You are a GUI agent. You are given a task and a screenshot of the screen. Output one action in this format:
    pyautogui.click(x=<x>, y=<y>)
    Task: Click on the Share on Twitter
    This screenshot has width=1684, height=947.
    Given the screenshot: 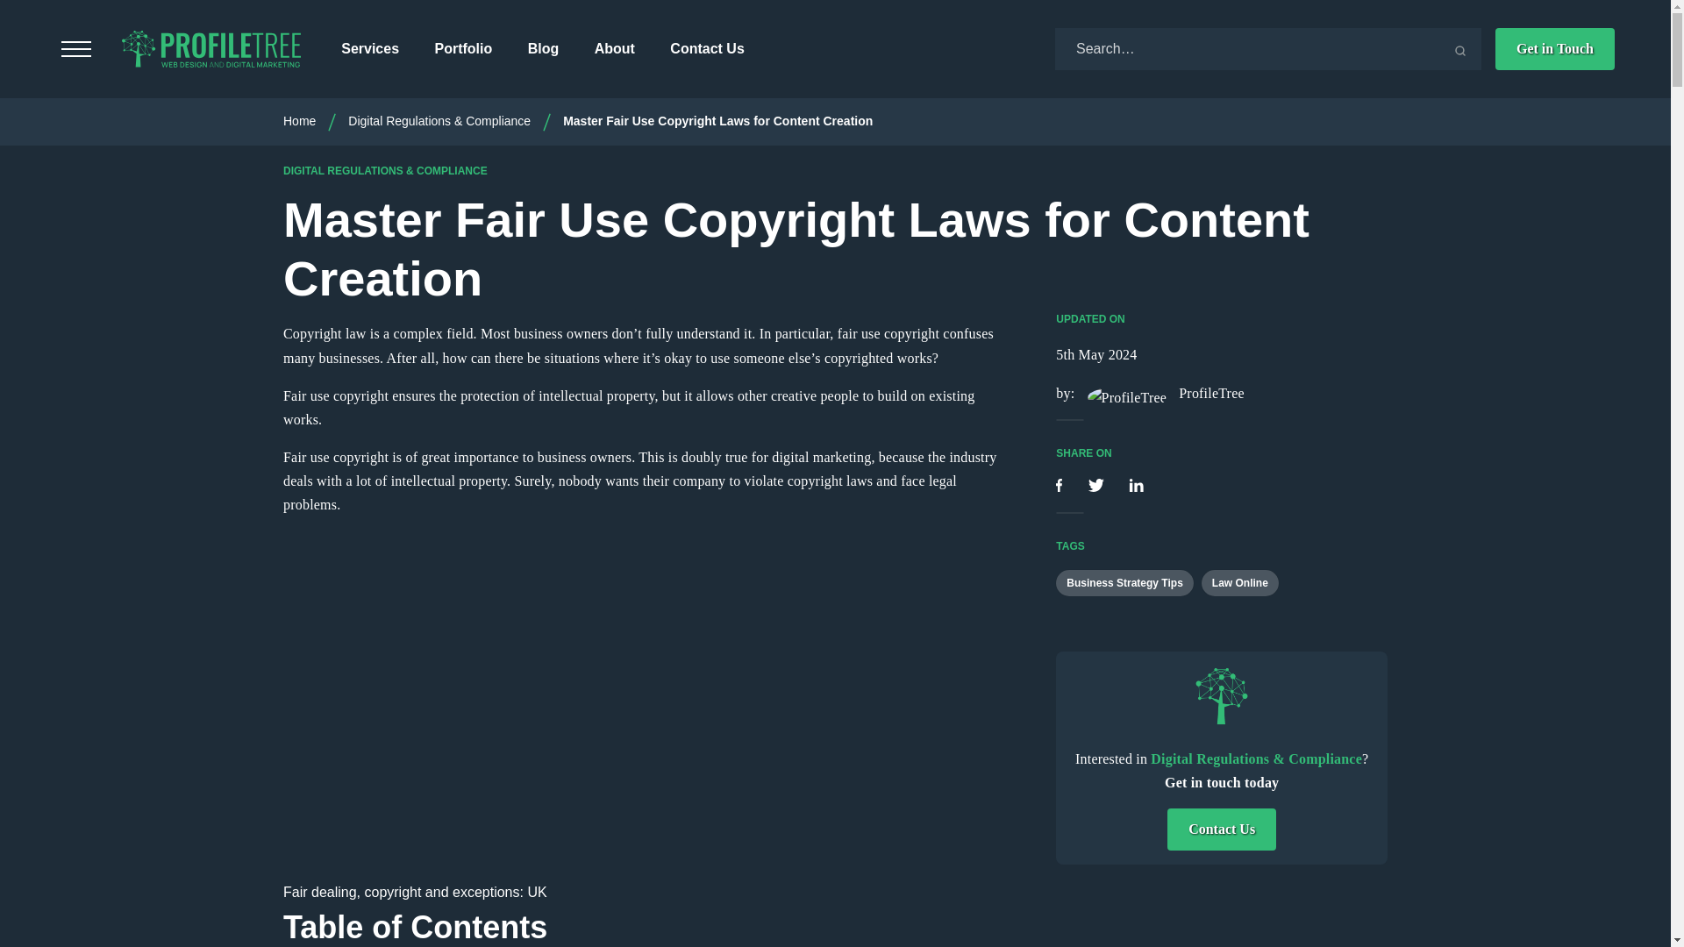 What is the action you would take?
    pyautogui.click(x=1098, y=486)
    